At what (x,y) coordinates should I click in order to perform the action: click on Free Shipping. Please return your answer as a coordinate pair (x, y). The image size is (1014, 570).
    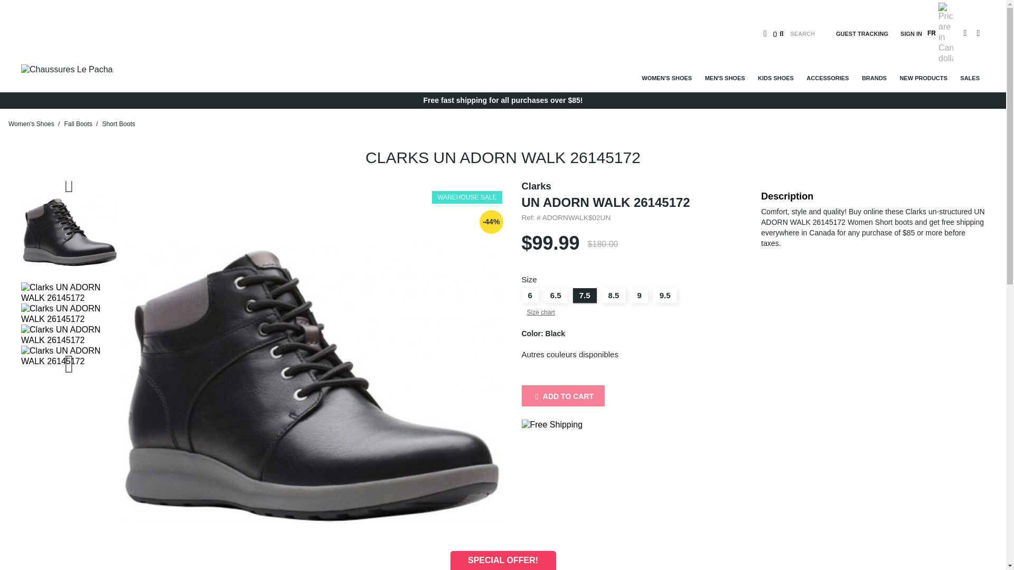
    Looking at the image, I should click on (552, 424).